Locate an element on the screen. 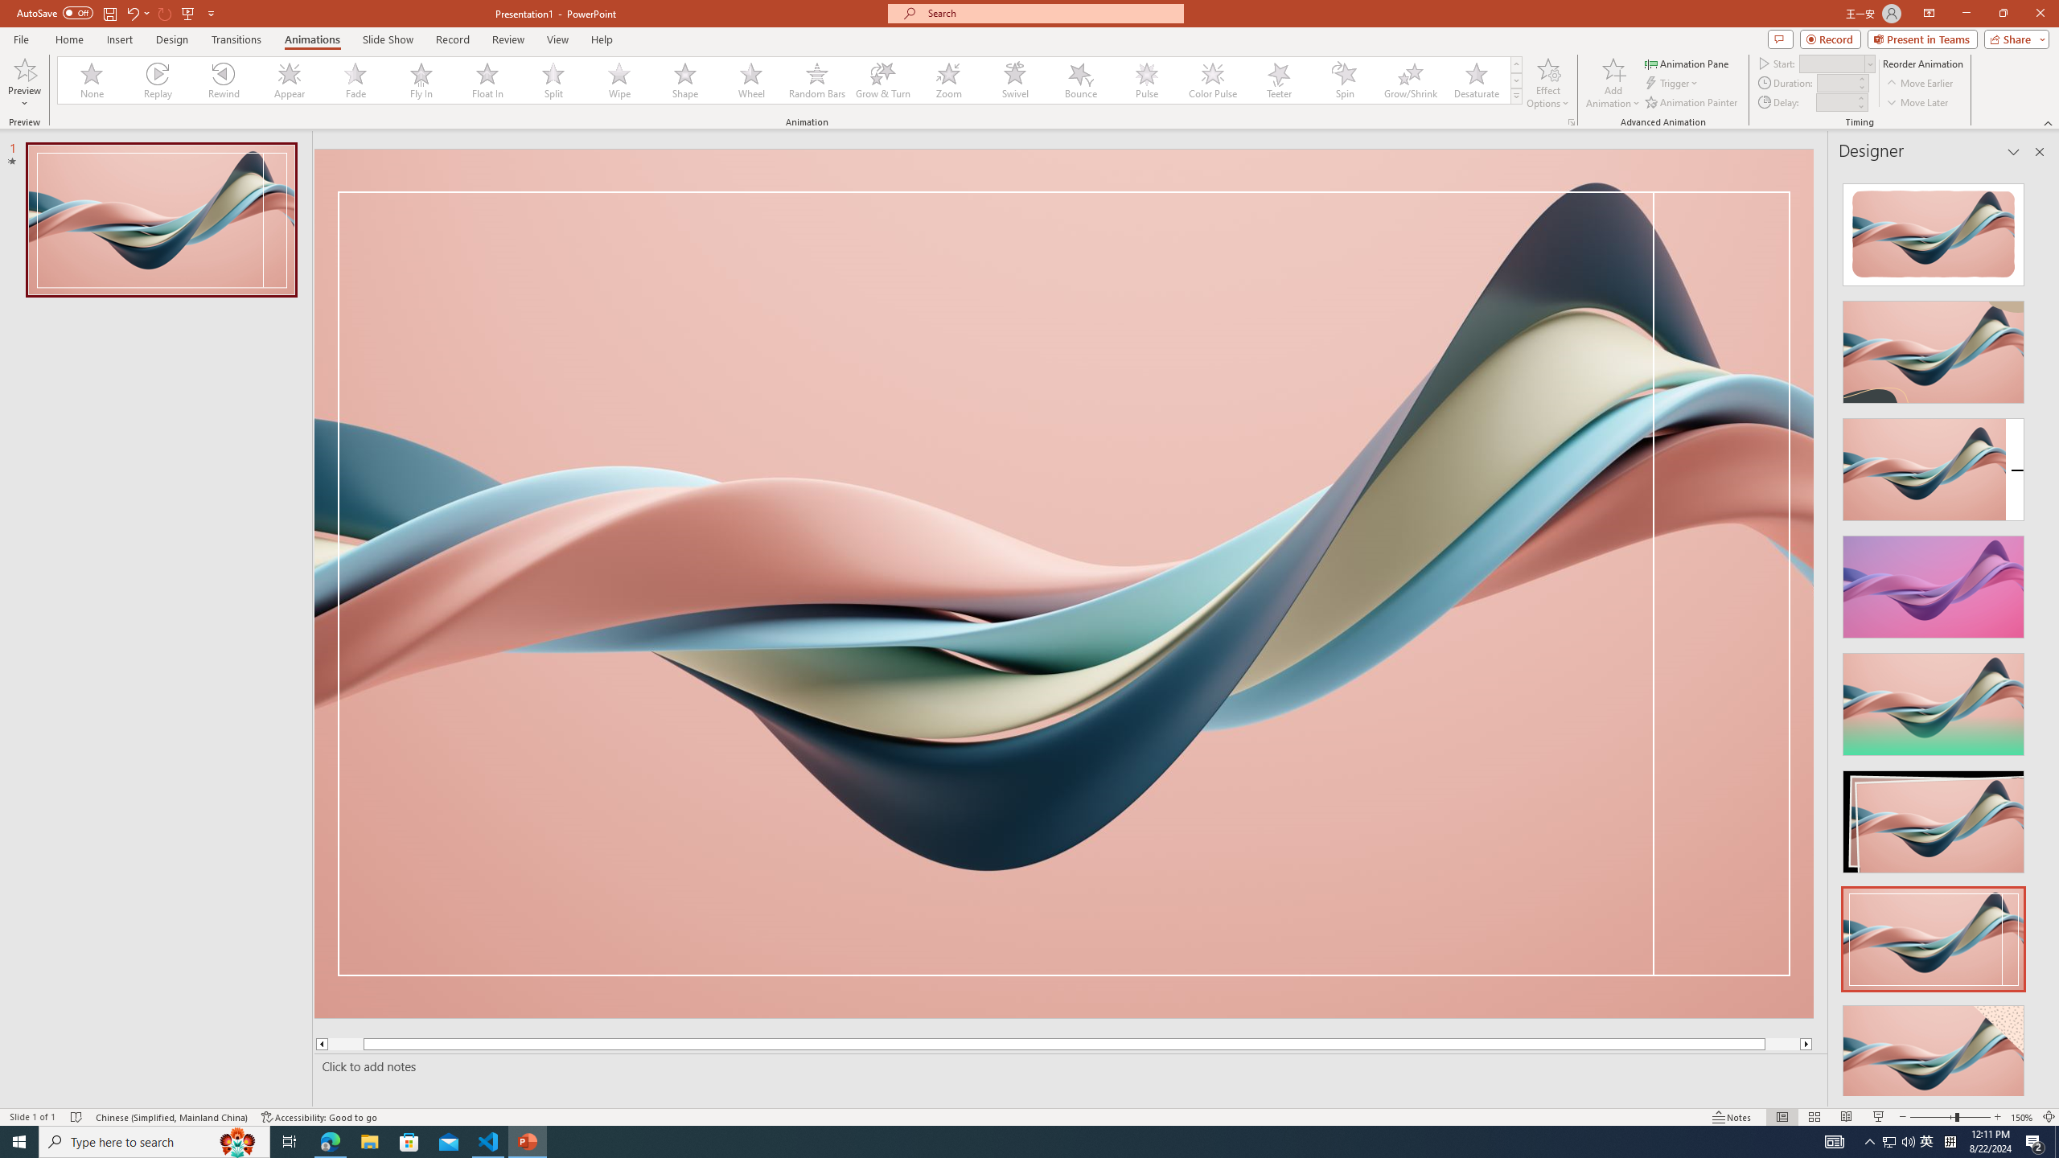 This screenshot has height=1158, width=2059. More Options... is located at coordinates (1570, 122).